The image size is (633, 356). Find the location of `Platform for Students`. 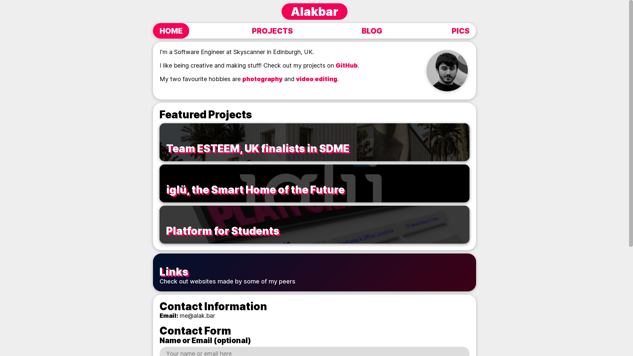

Platform for Students is located at coordinates (315, 224).